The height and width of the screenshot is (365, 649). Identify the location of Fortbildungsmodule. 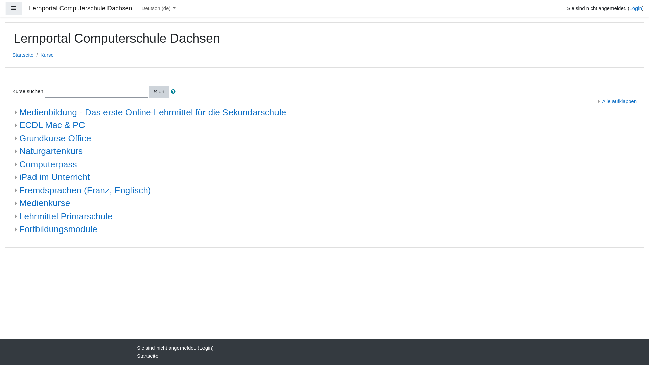
(58, 229).